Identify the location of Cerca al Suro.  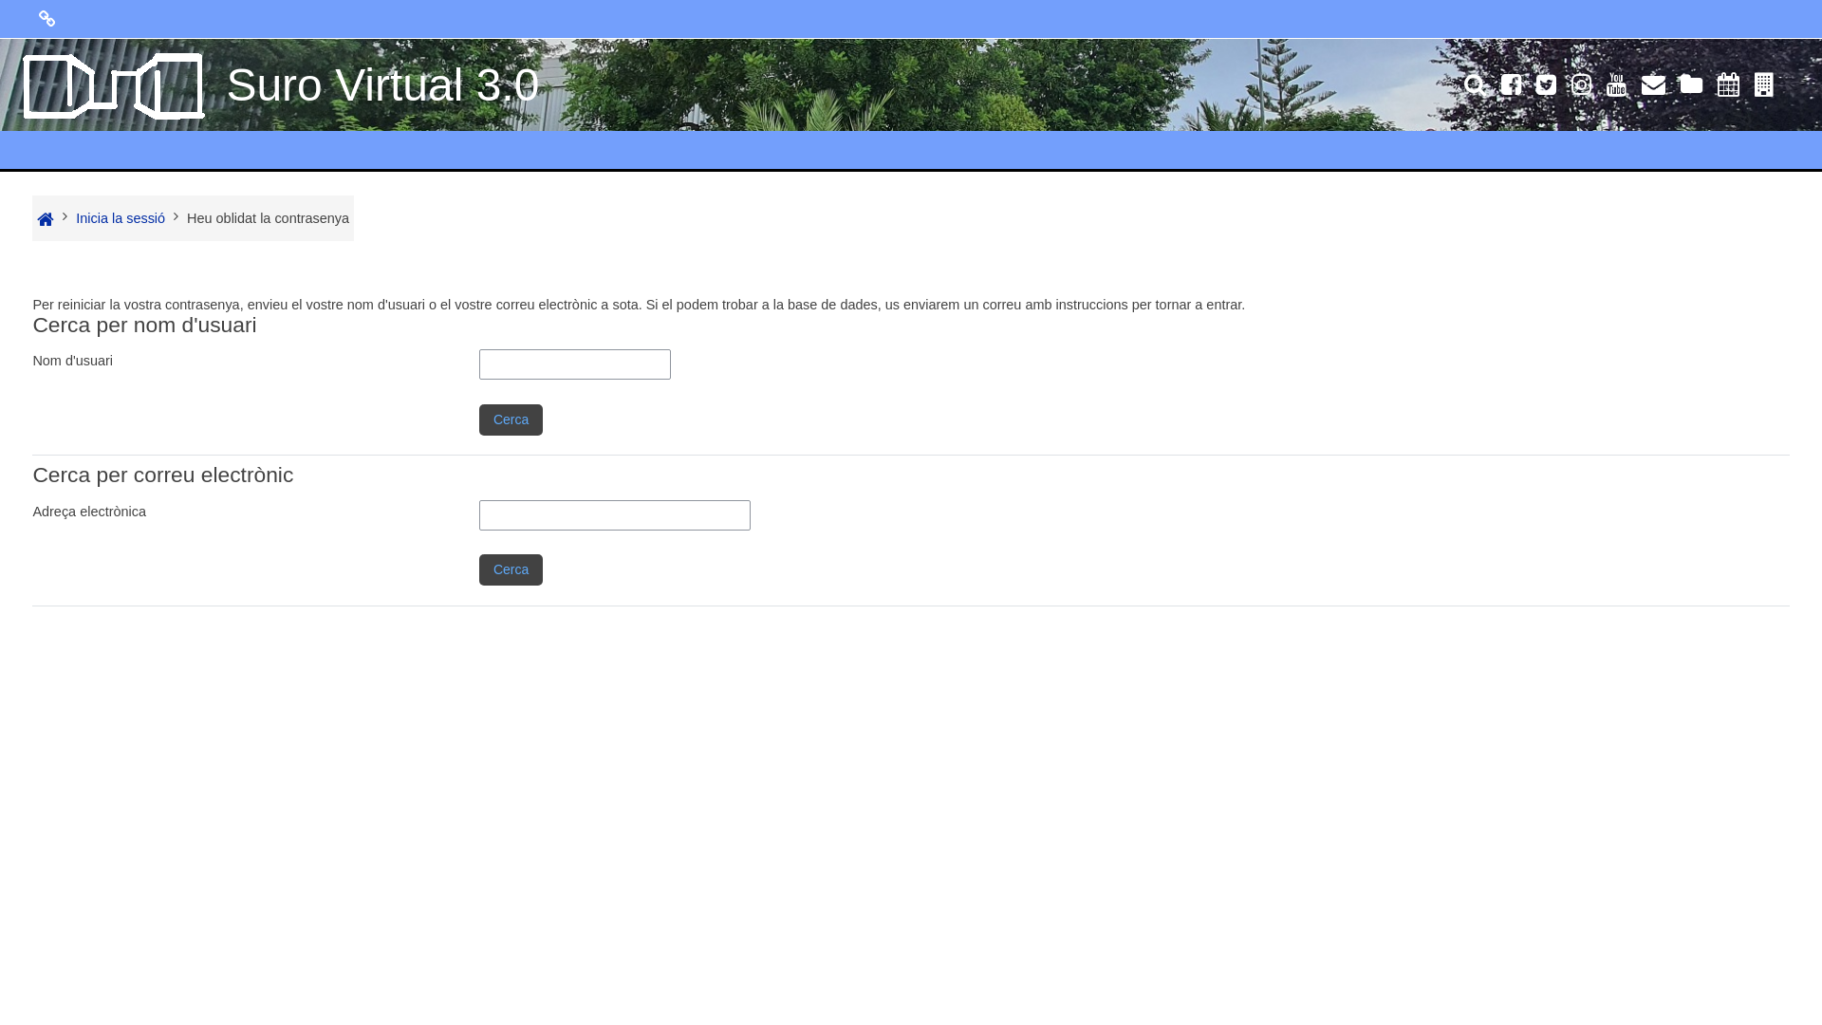
(1471, 88).